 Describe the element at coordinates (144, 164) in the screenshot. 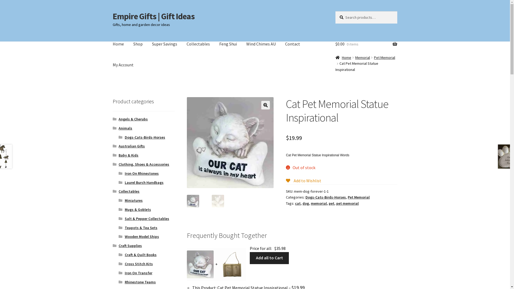

I see `Clothing, Shoes & Accessories` at that location.